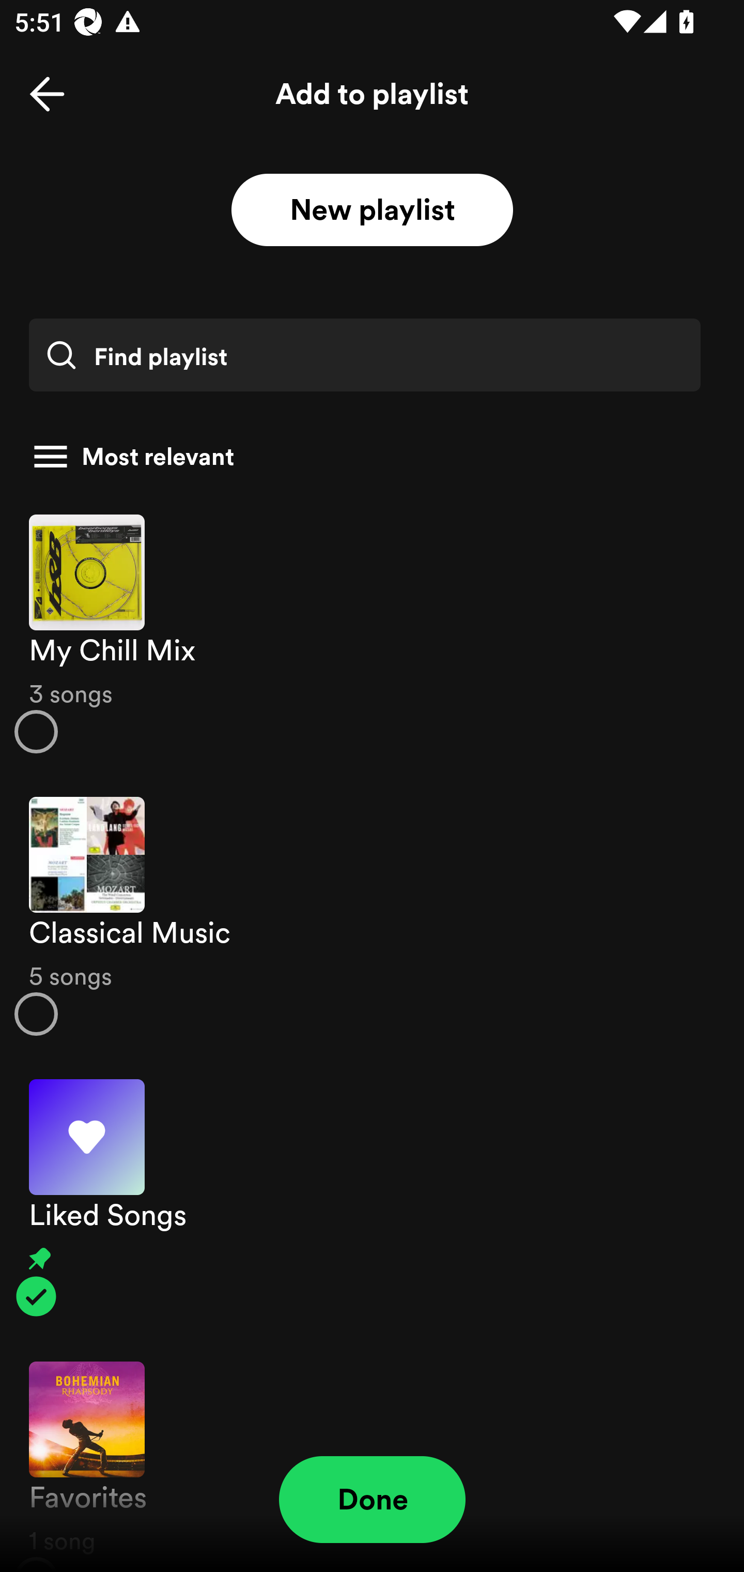 The height and width of the screenshot is (1572, 744). What do you see at coordinates (372, 1456) in the screenshot?
I see `Favorites 1 song` at bounding box center [372, 1456].